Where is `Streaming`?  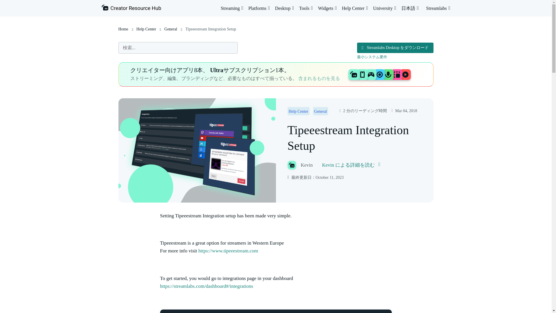
Streaming is located at coordinates (232, 8).